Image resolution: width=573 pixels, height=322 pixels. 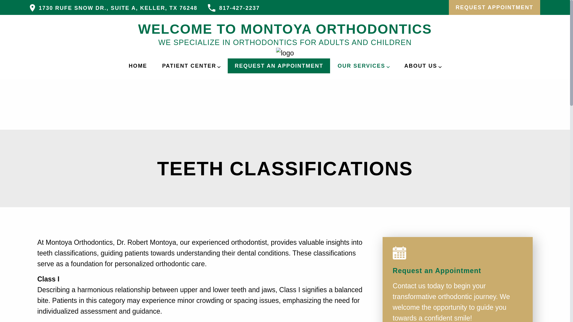 What do you see at coordinates (138, 66) in the screenshot?
I see `HOME` at bounding box center [138, 66].